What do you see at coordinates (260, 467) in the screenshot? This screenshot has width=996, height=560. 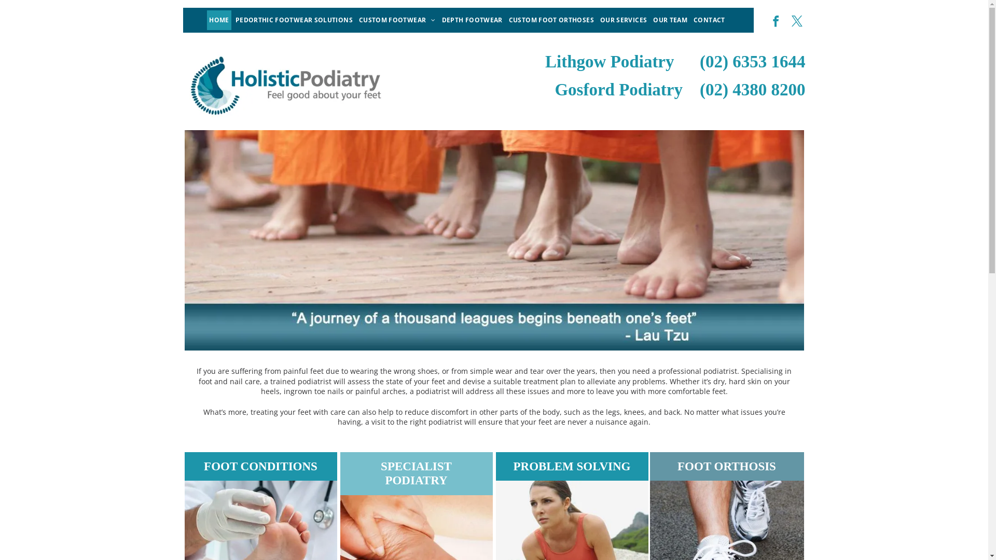 I see `FOOT CONDITIONS` at bounding box center [260, 467].